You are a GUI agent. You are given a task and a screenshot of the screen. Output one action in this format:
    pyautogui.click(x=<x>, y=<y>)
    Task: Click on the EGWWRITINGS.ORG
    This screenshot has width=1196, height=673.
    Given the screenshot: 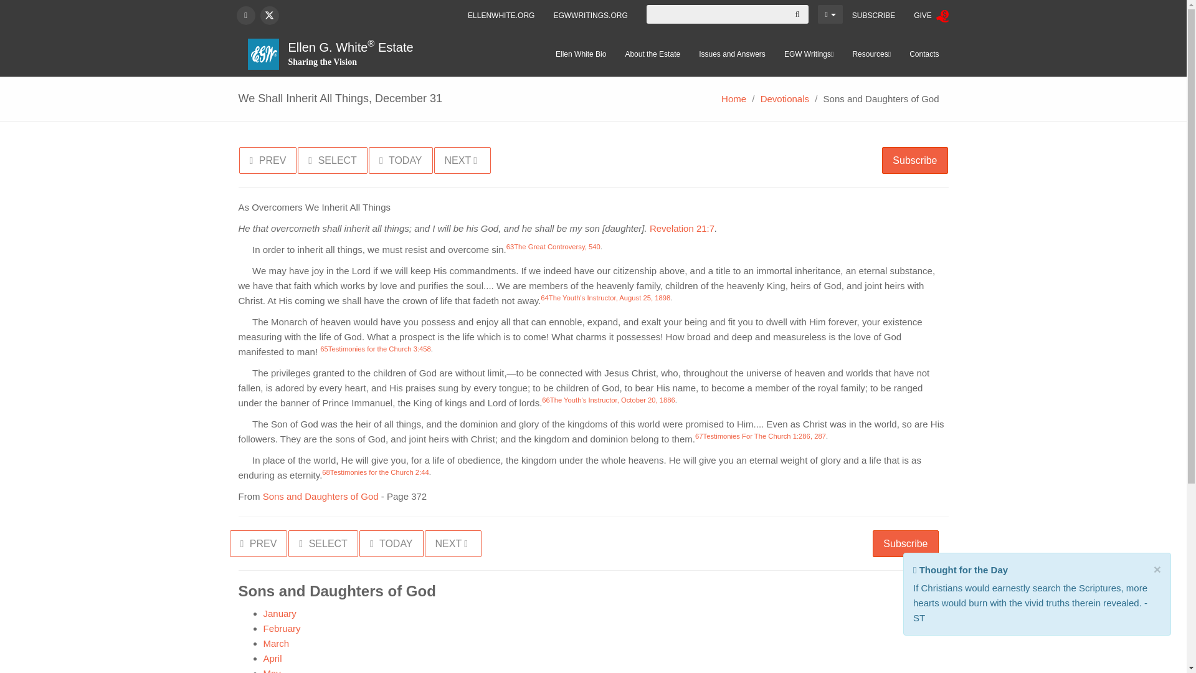 What is the action you would take?
    pyautogui.click(x=590, y=15)
    